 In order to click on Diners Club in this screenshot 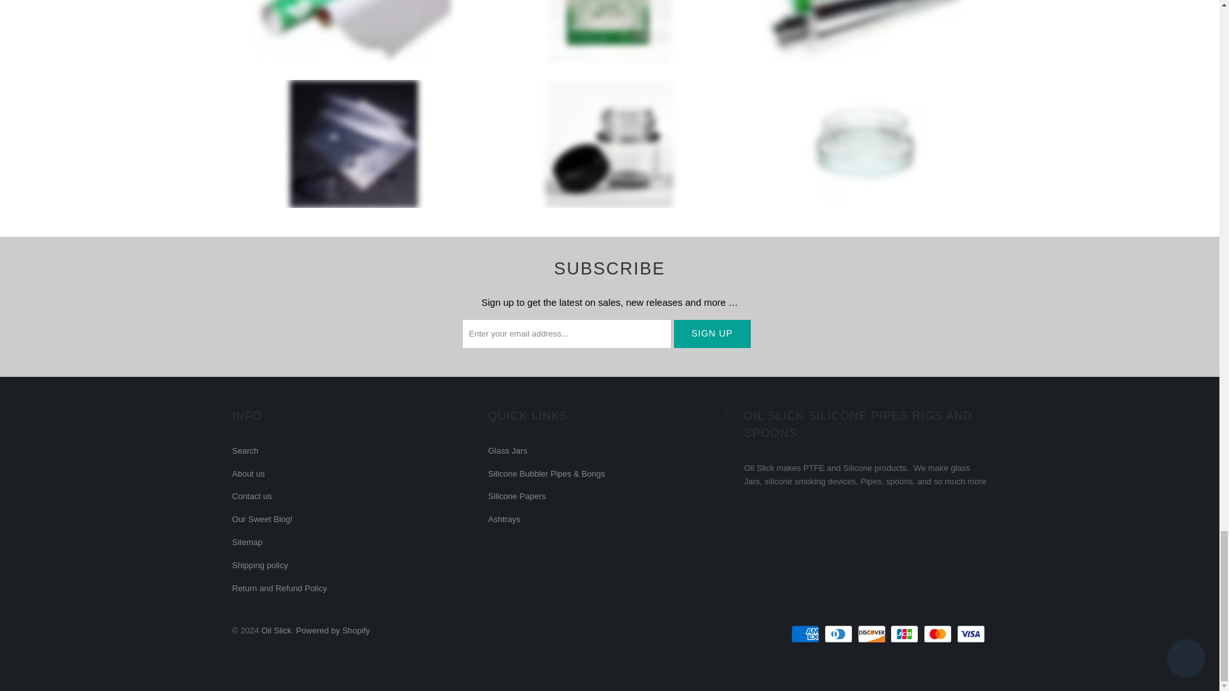, I will do `click(840, 633)`.